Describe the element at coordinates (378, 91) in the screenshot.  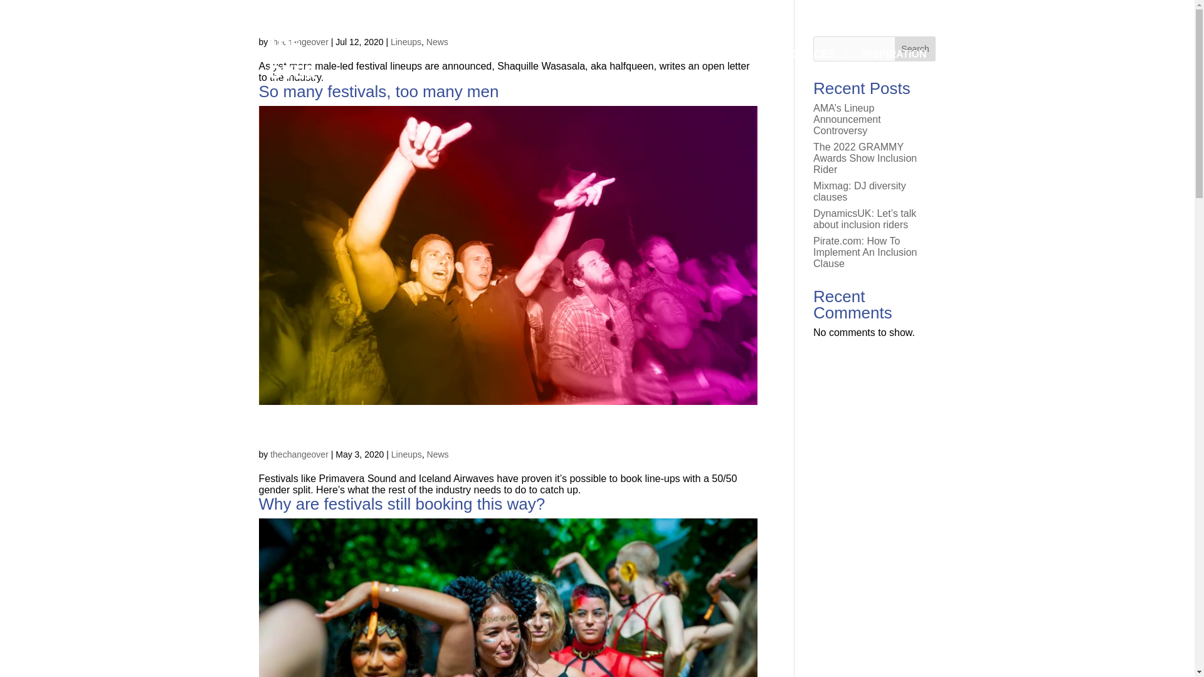
I see `So many festivals, too many men` at that location.